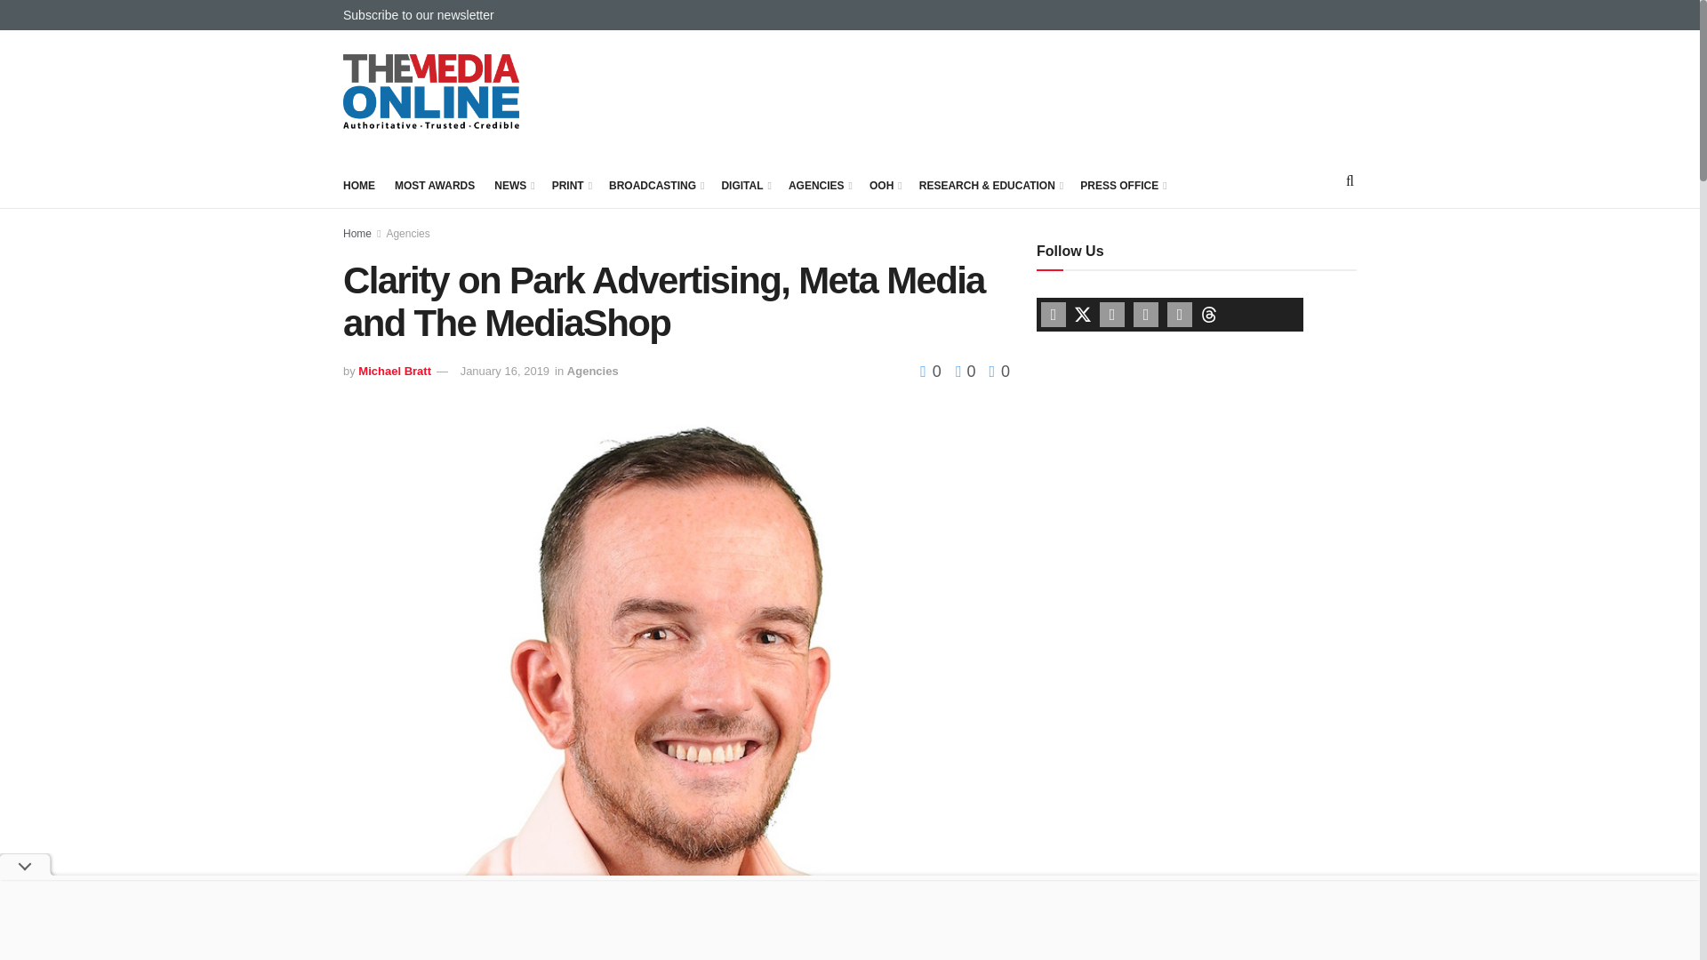  I want to click on MOST AWARDS, so click(434, 185).